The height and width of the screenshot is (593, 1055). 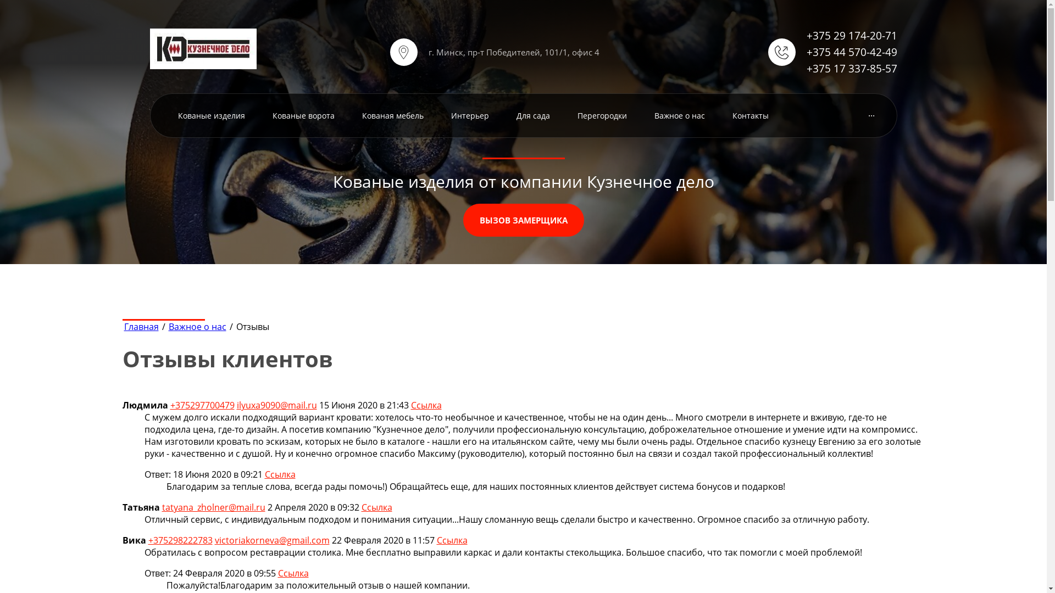 I want to click on ..., so click(x=871, y=113).